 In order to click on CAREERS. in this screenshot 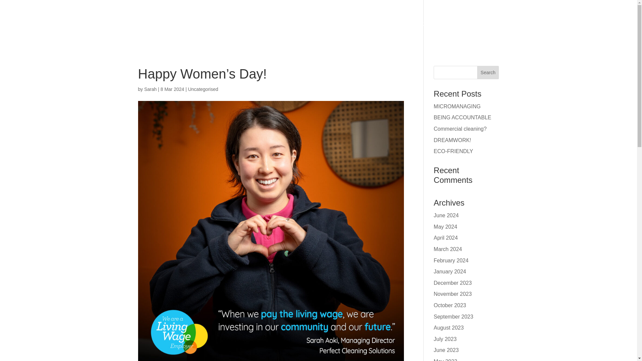, I will do `click(383, 24)`.